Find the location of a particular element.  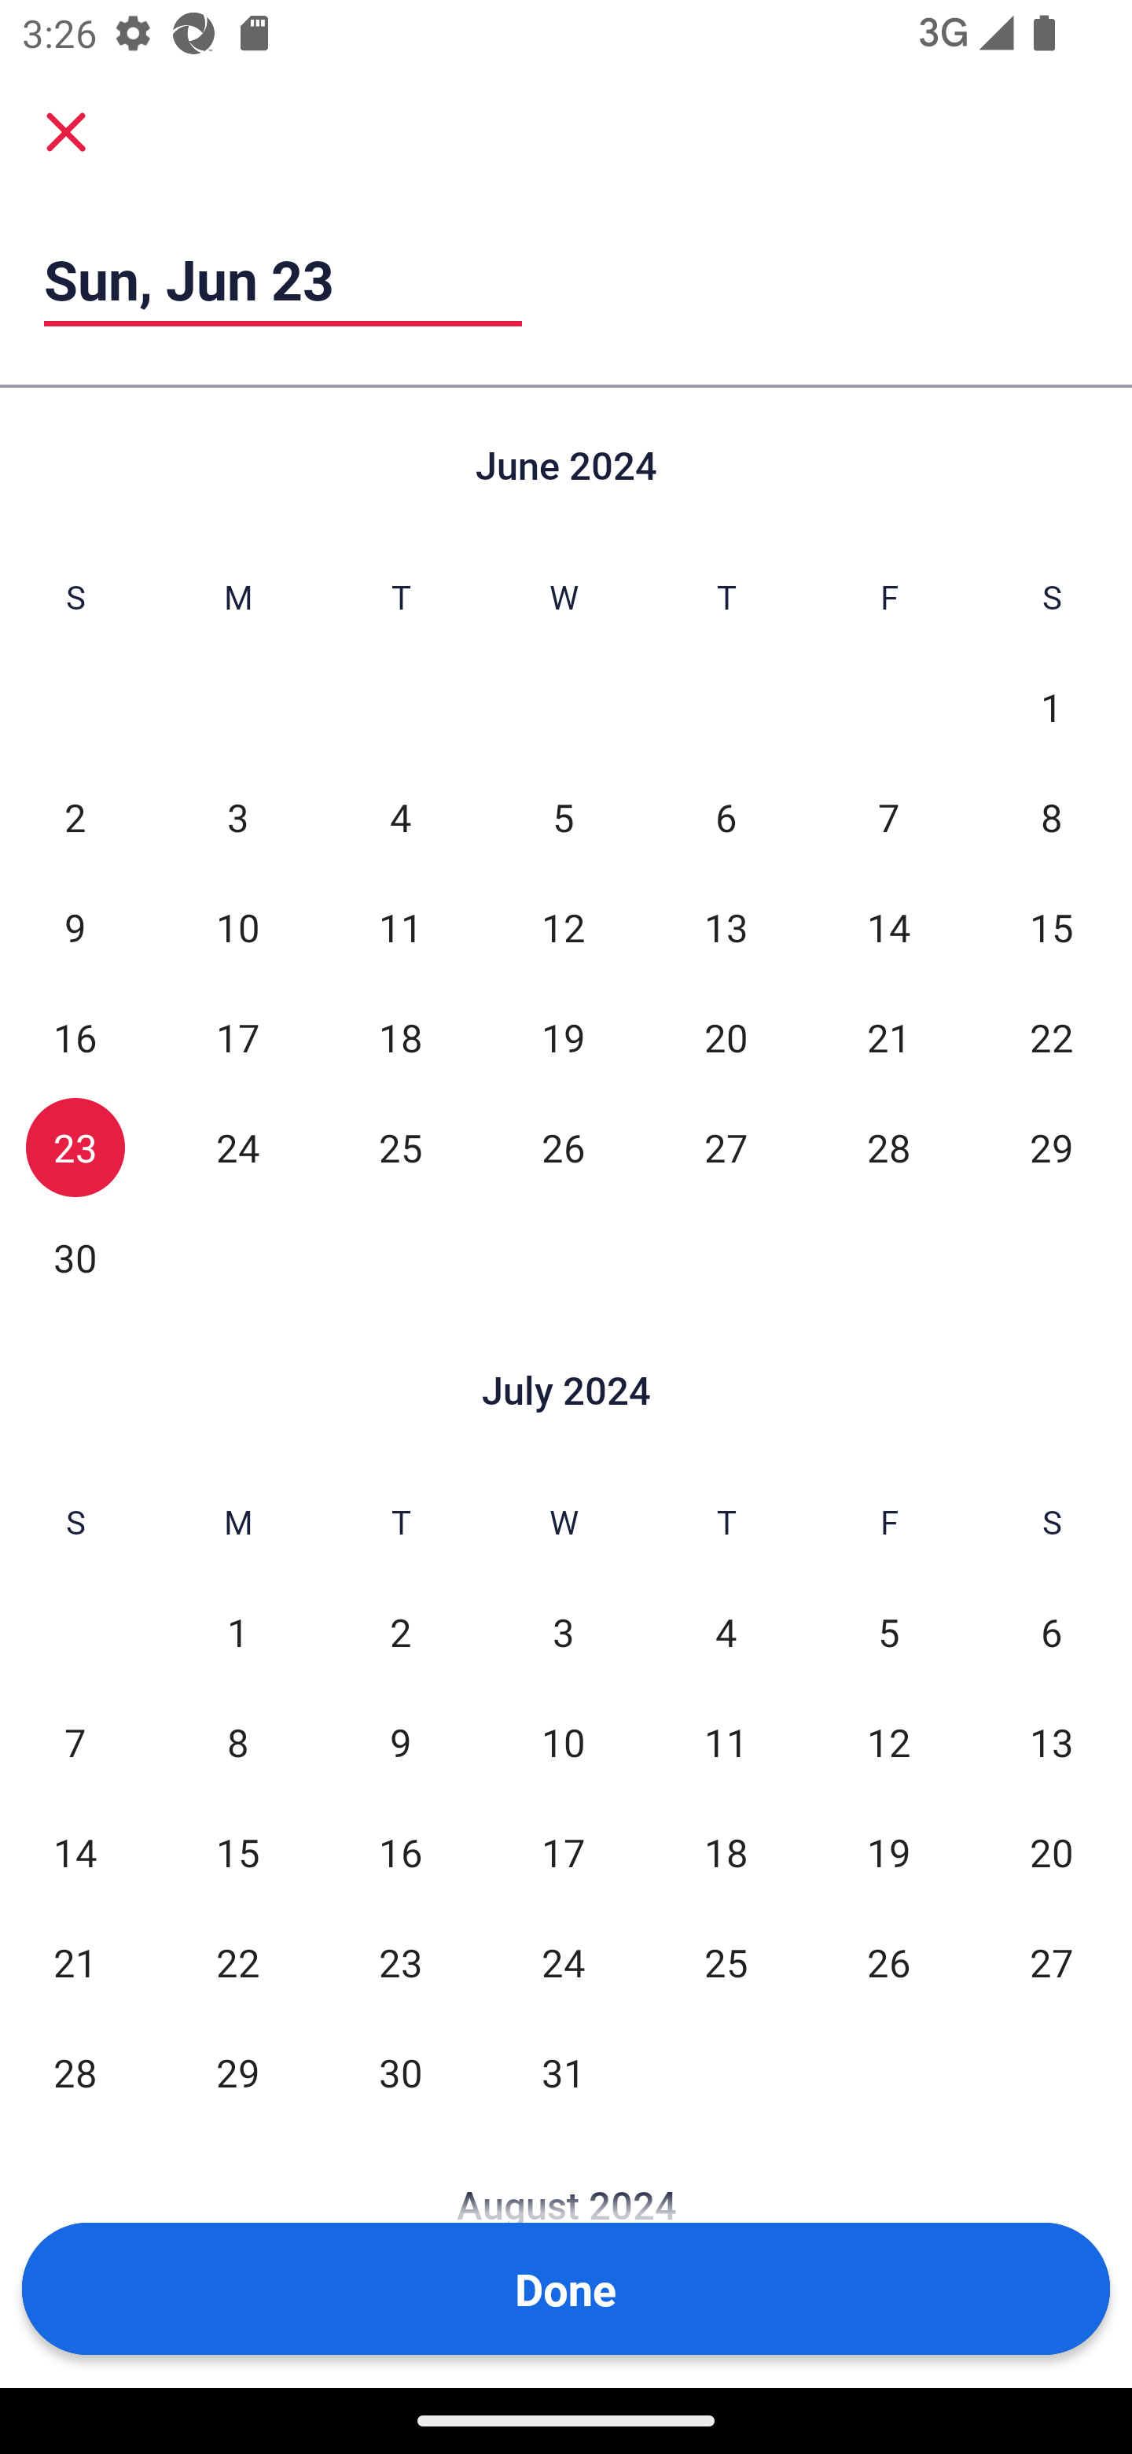

11 Tue, Jun 11, Not Selected is located at coordinates (401, 927).